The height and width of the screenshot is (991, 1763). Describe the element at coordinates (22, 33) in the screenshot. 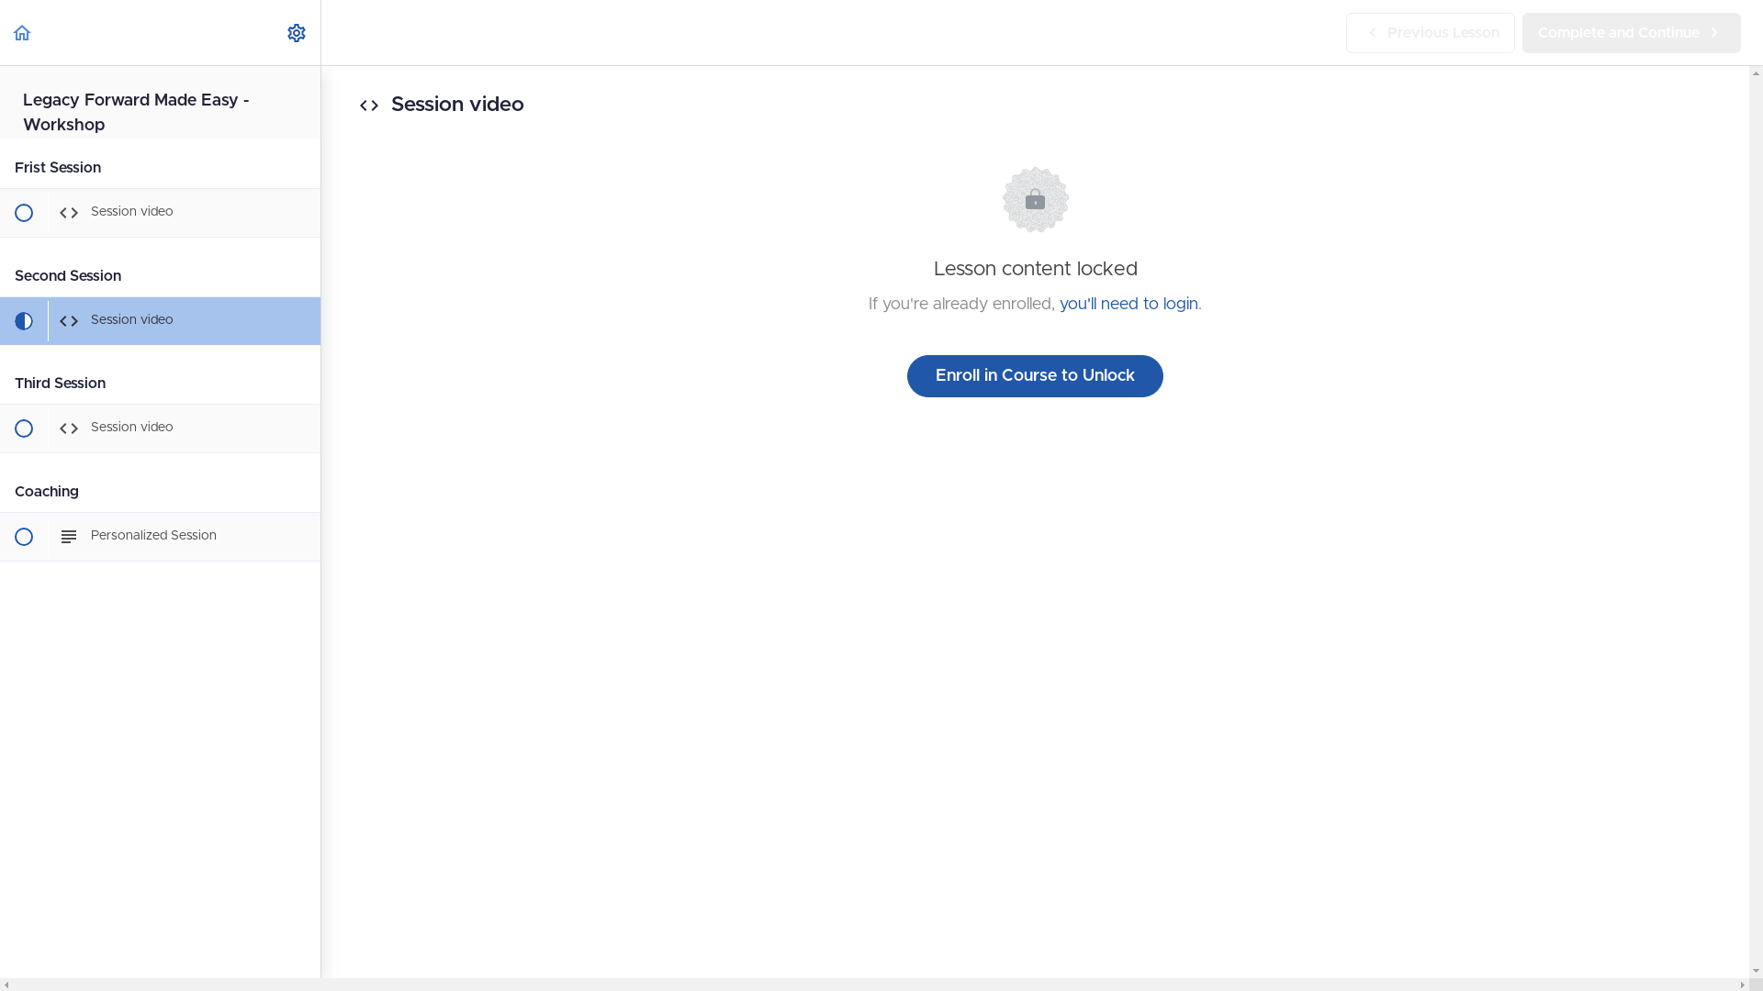

I see `Back to course curriculum` at that location.